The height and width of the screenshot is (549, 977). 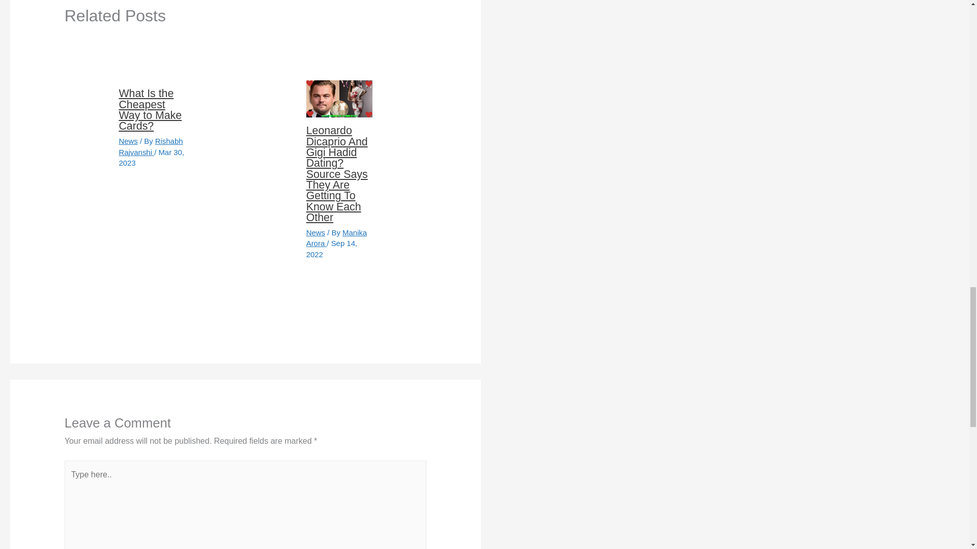 I want to click on View all posts by Rishabh Rajvanshi, so click(x=151, y=146).